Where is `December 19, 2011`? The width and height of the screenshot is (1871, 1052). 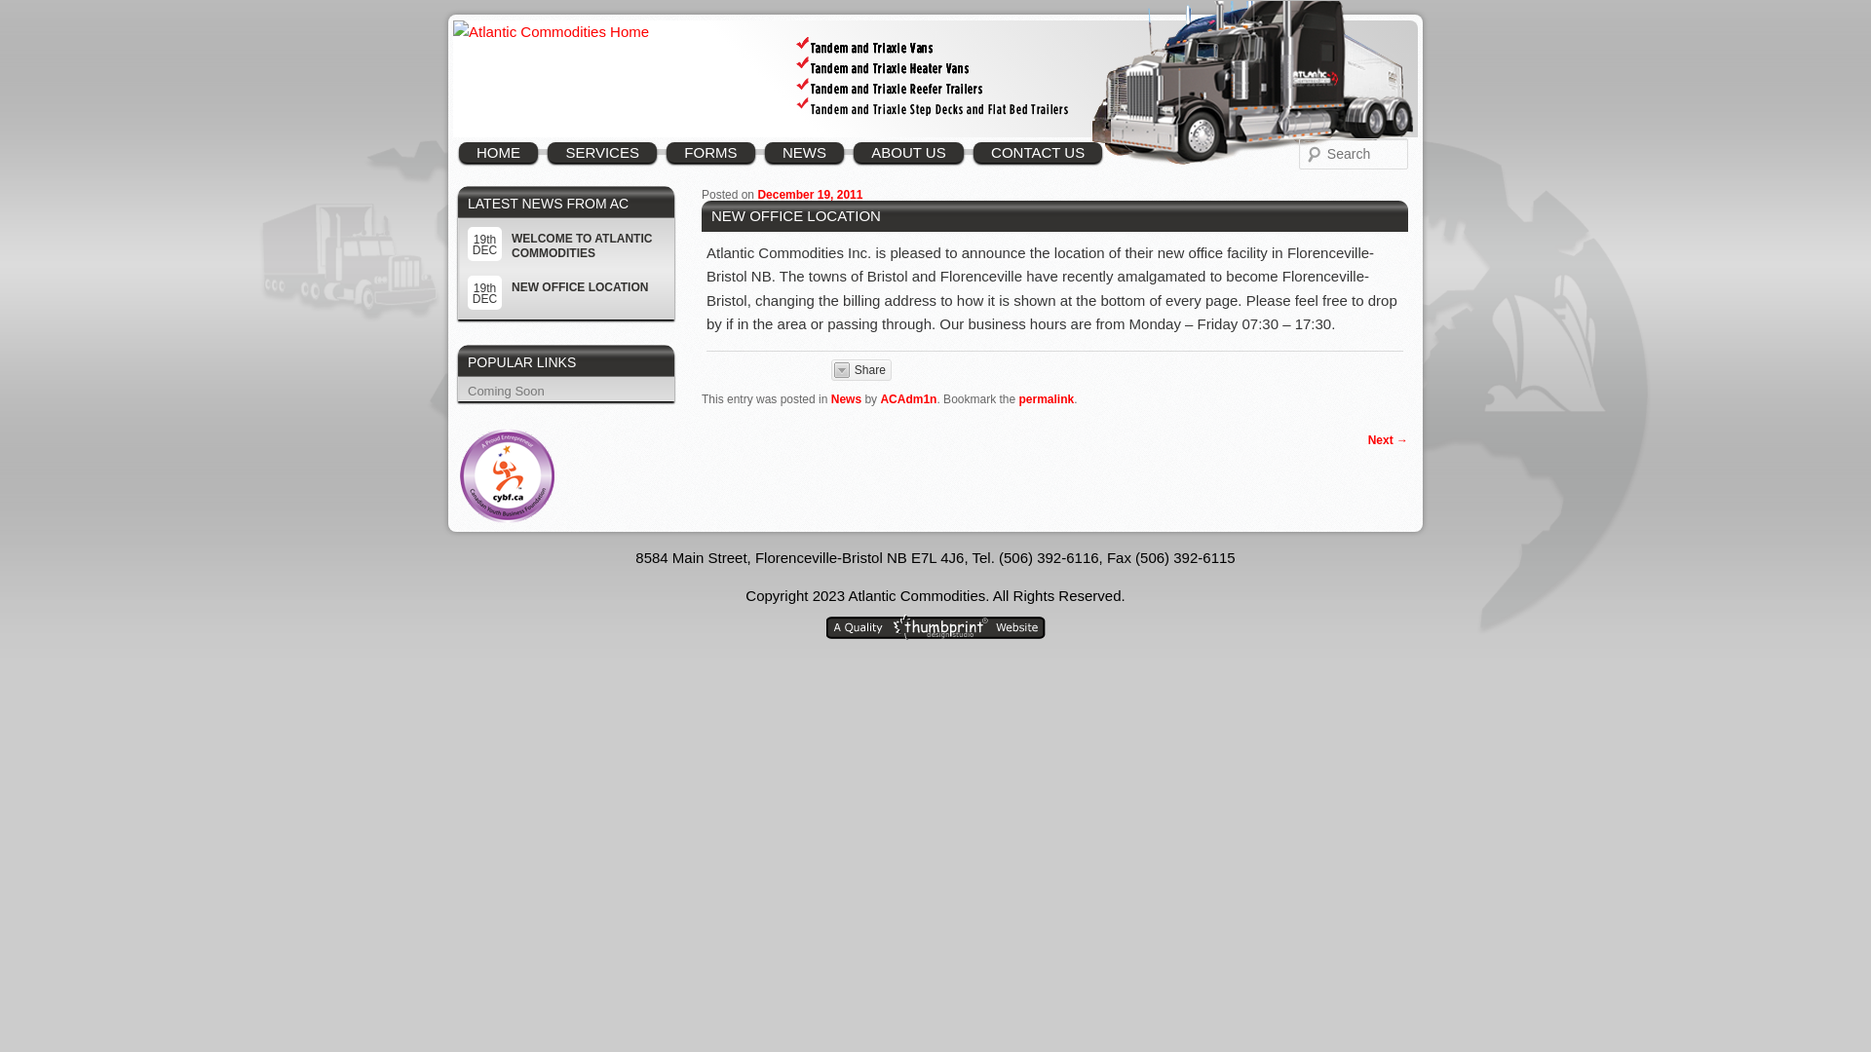 December 19, 2011 is located at coordinates (810, 195).